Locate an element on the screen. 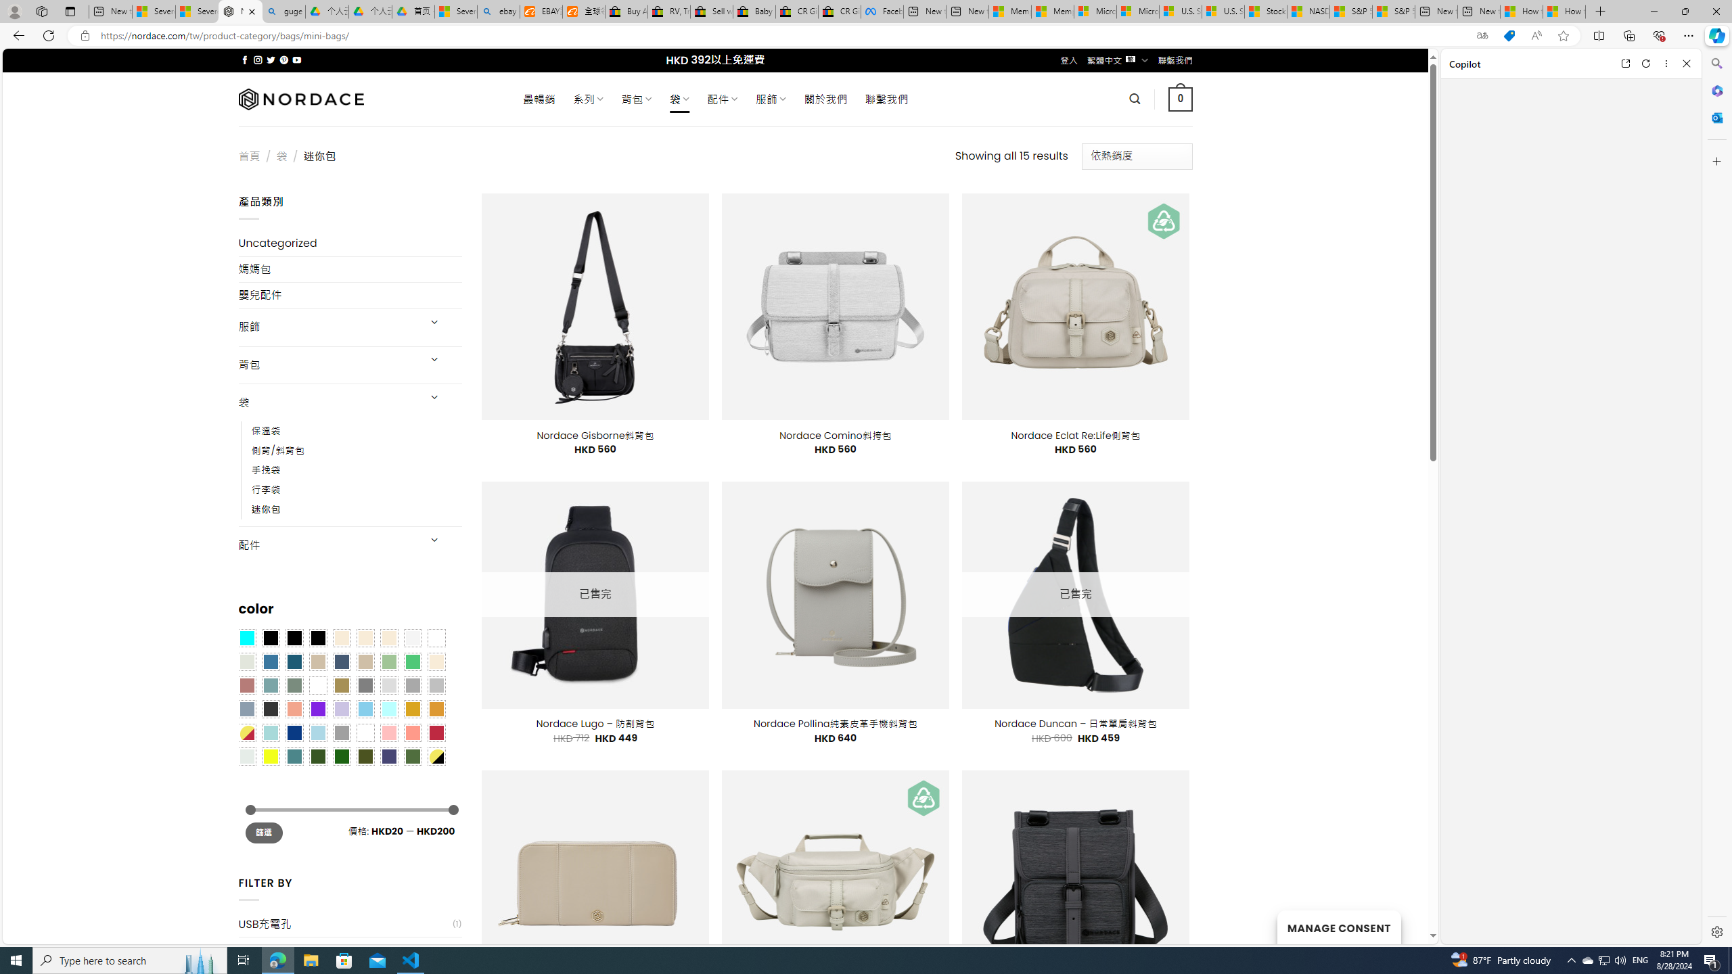 This screenshot has width=1732, height=974. Open link in new tab is located at coordinates (1625, 64).